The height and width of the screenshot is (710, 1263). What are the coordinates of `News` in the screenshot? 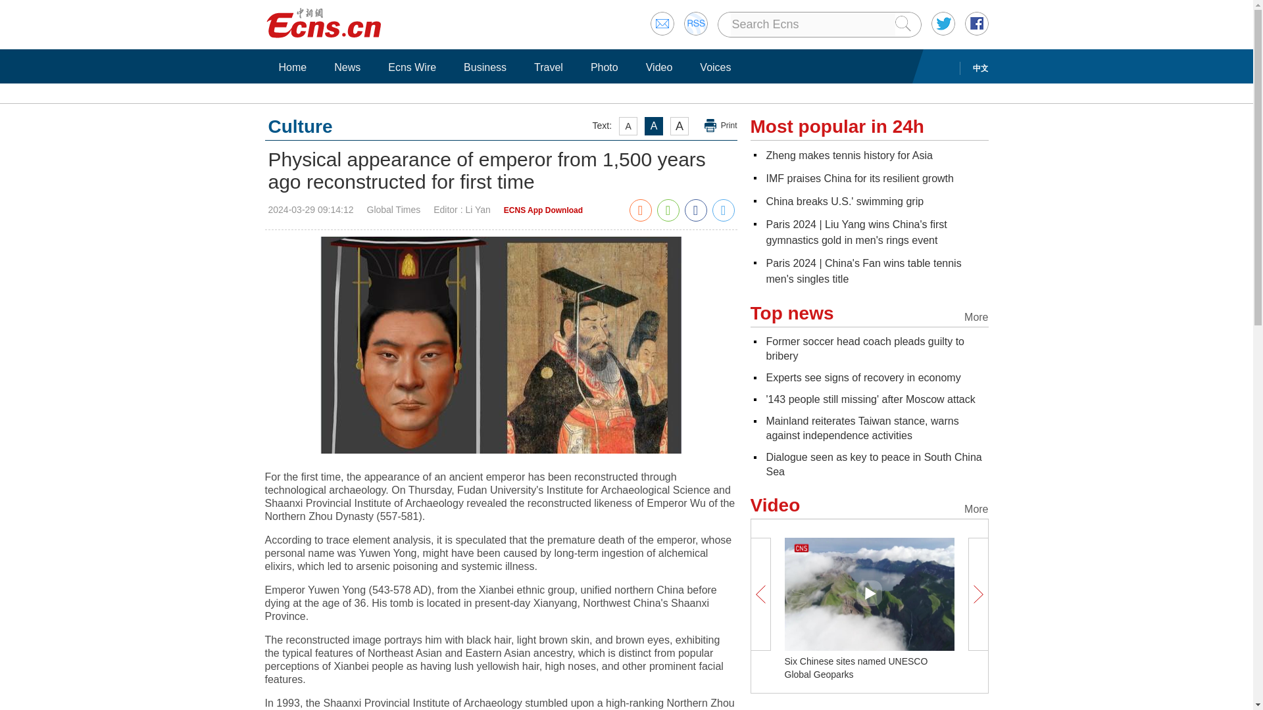 It's located at (347, 67).